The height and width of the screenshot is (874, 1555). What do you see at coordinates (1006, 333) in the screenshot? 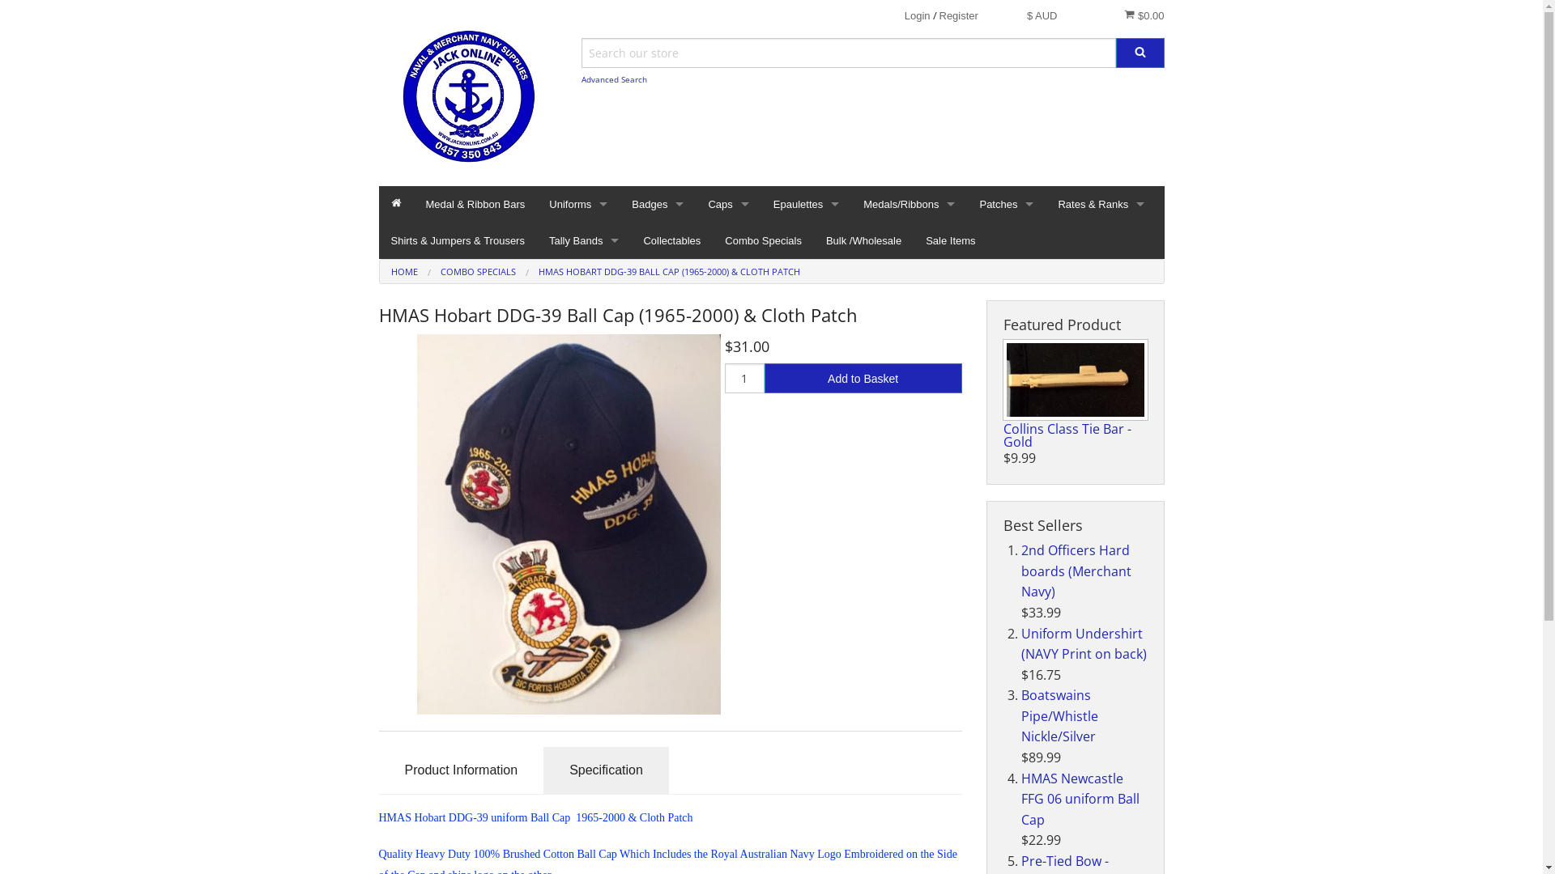
I see `Collectable Patches` at bounding box center [1006, 333].